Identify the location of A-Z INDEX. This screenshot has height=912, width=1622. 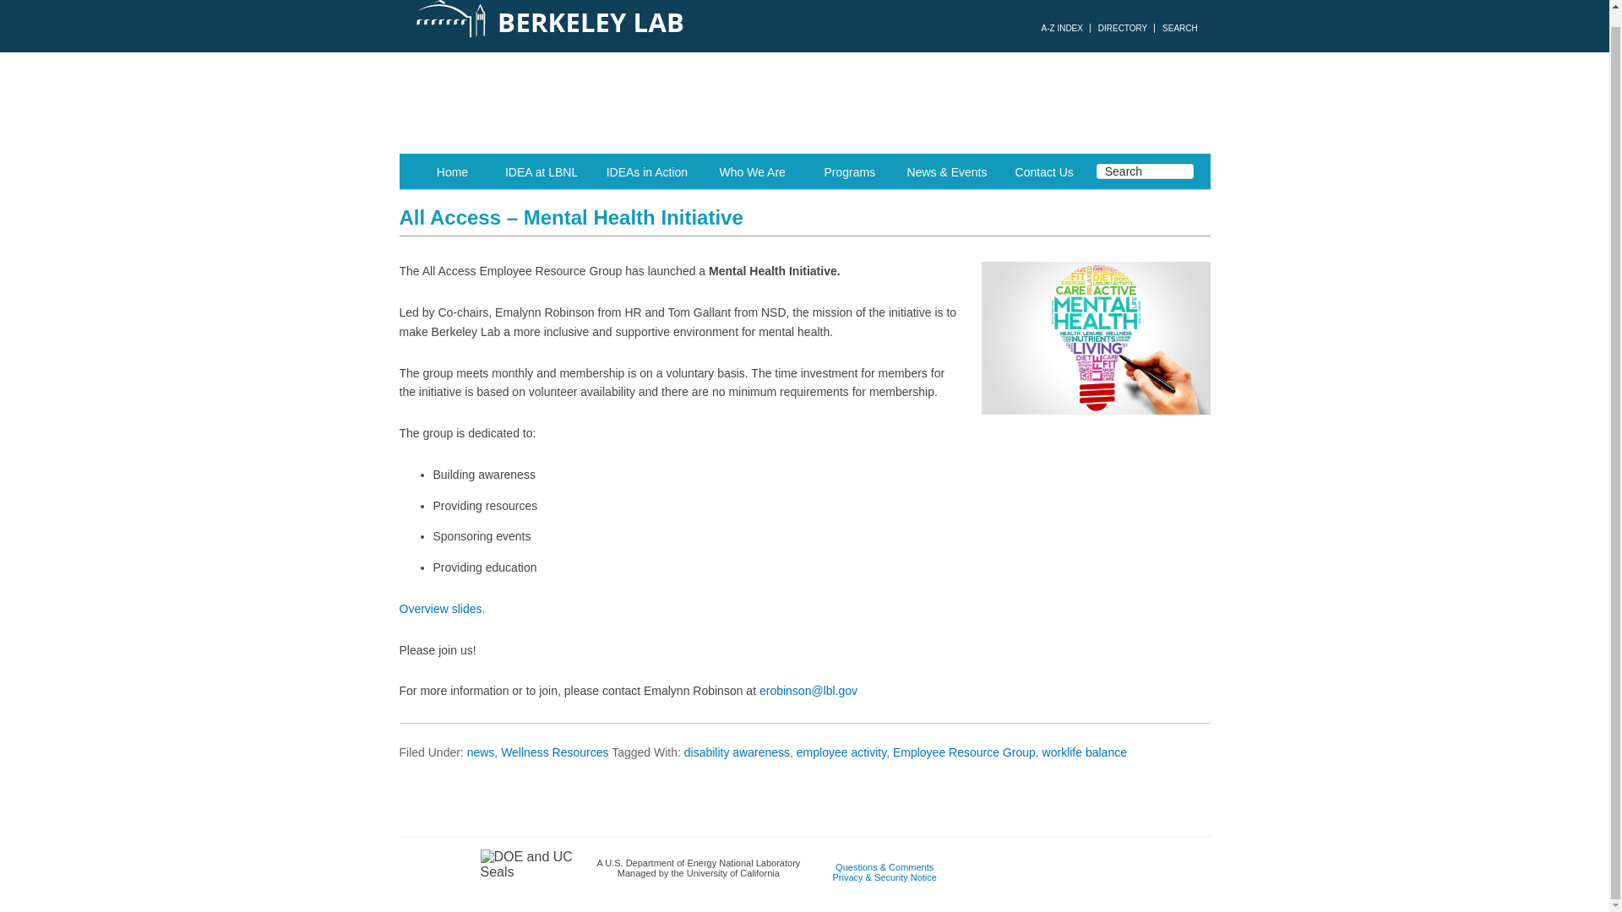
(1061, 28).